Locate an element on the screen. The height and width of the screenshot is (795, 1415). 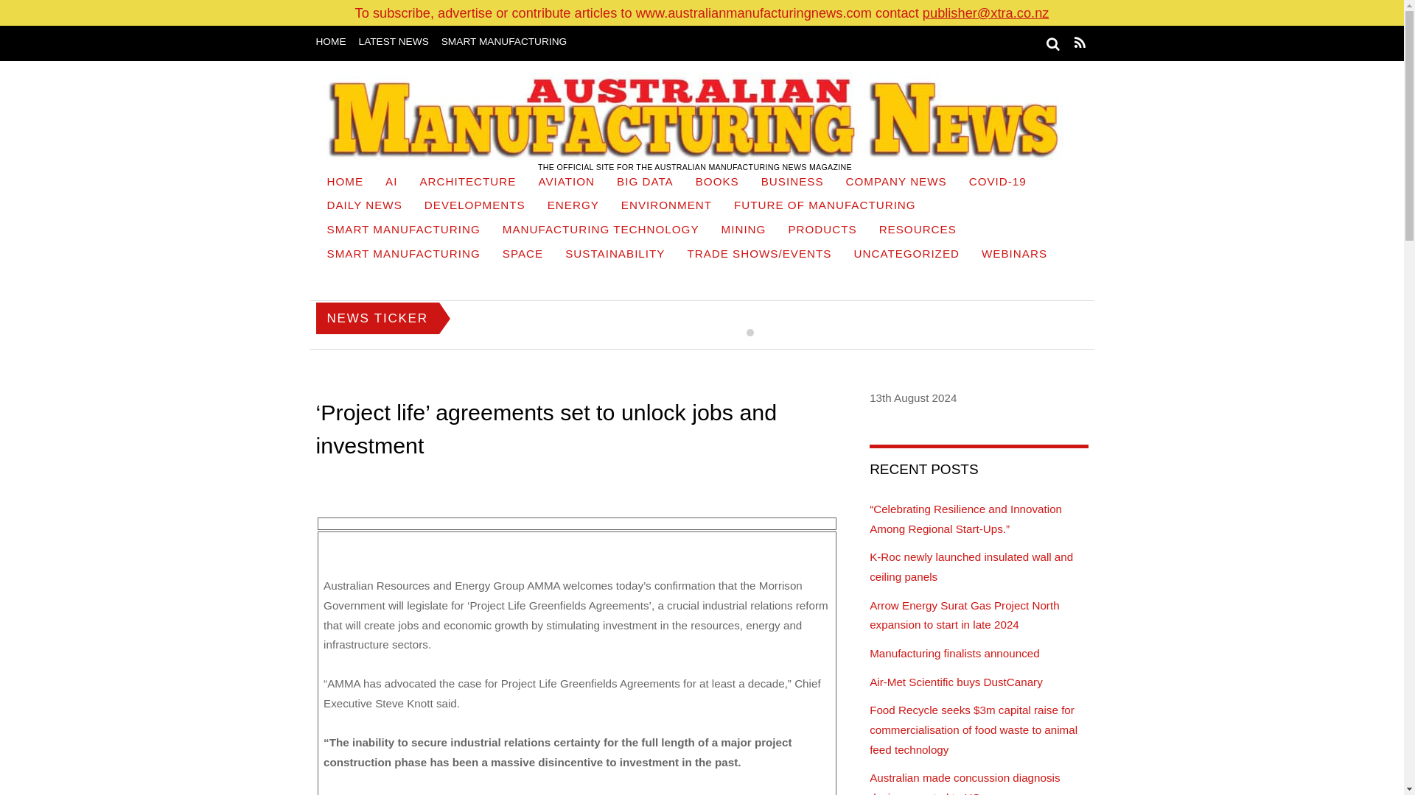
DEVELOPMENTS is located at coordinates (475, 207).